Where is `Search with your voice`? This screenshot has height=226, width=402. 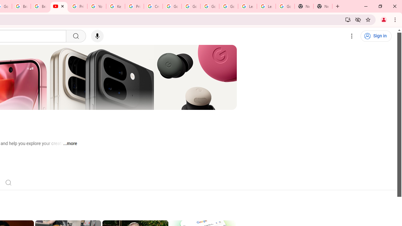
Search with your voice is located at coordinates (97, 36).